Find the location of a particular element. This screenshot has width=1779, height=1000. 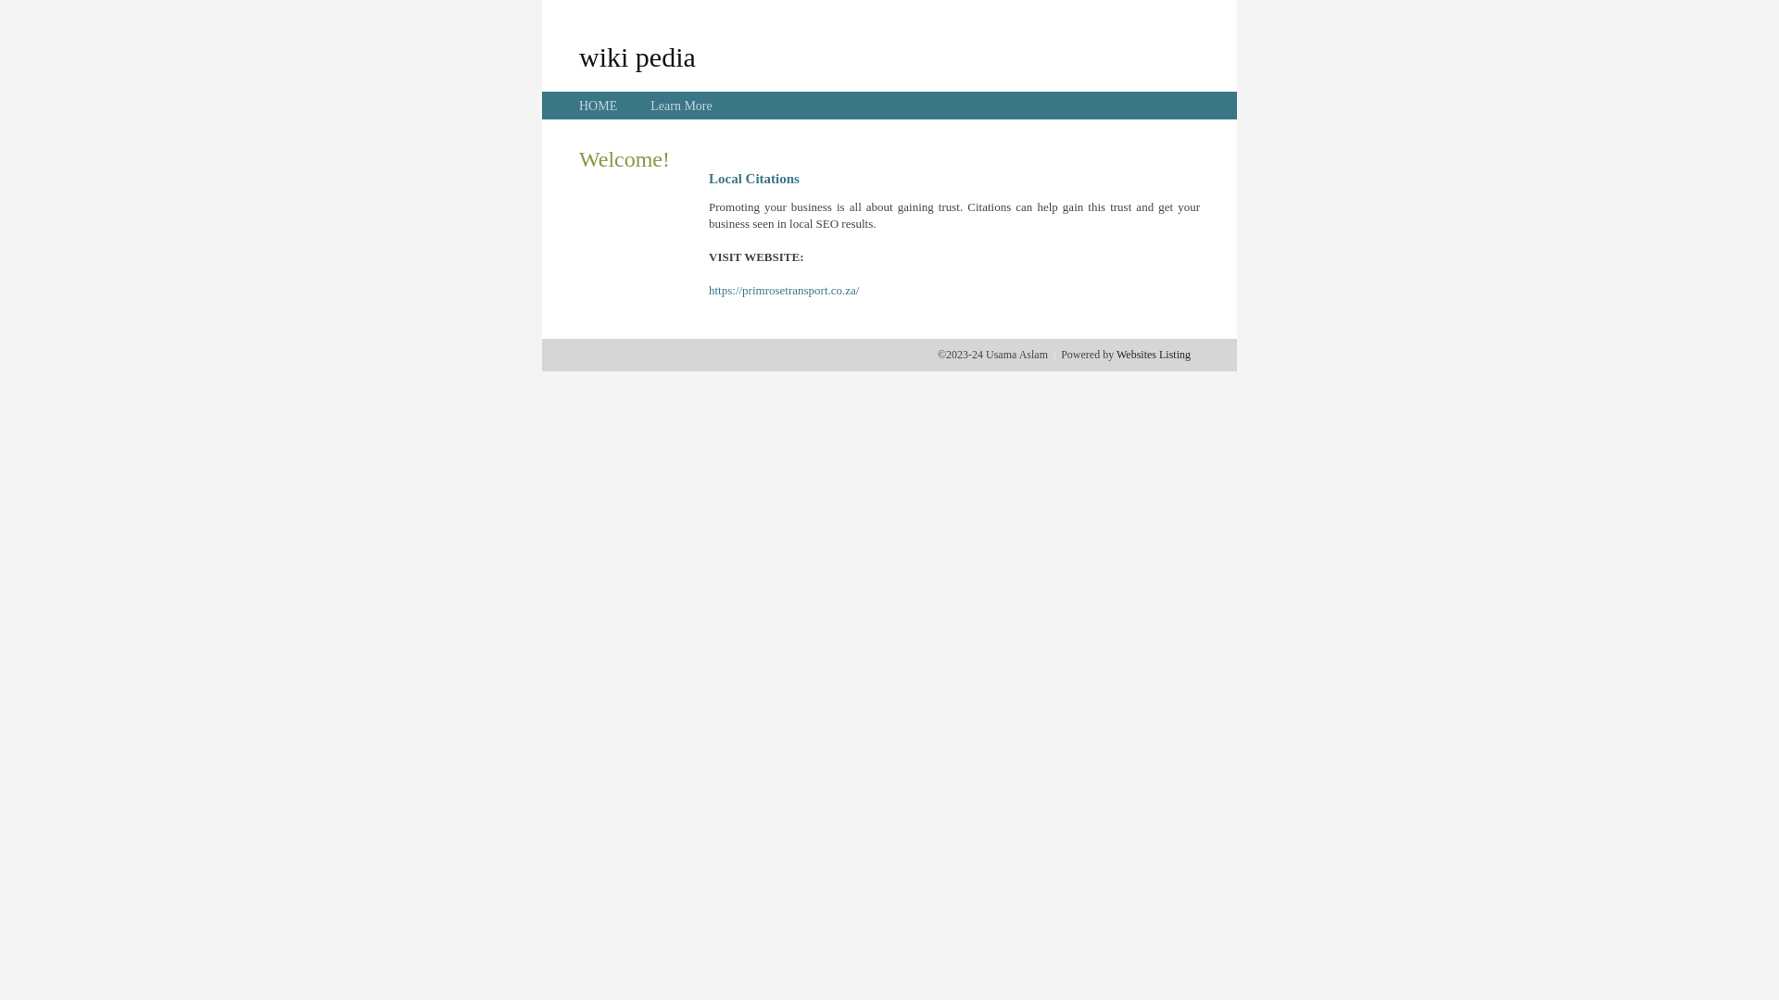

https://primrosetransport.co.za/ is located at coordinates (784, 291).